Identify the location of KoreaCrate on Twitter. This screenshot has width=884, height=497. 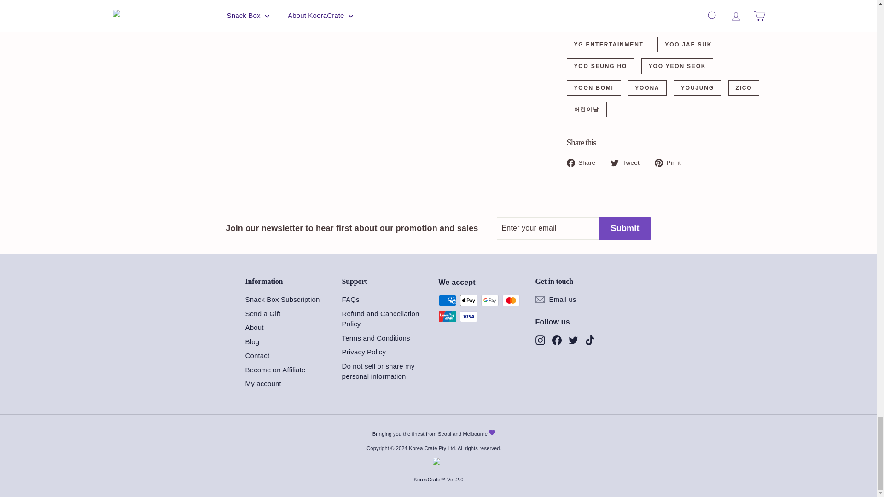
(573, 340).